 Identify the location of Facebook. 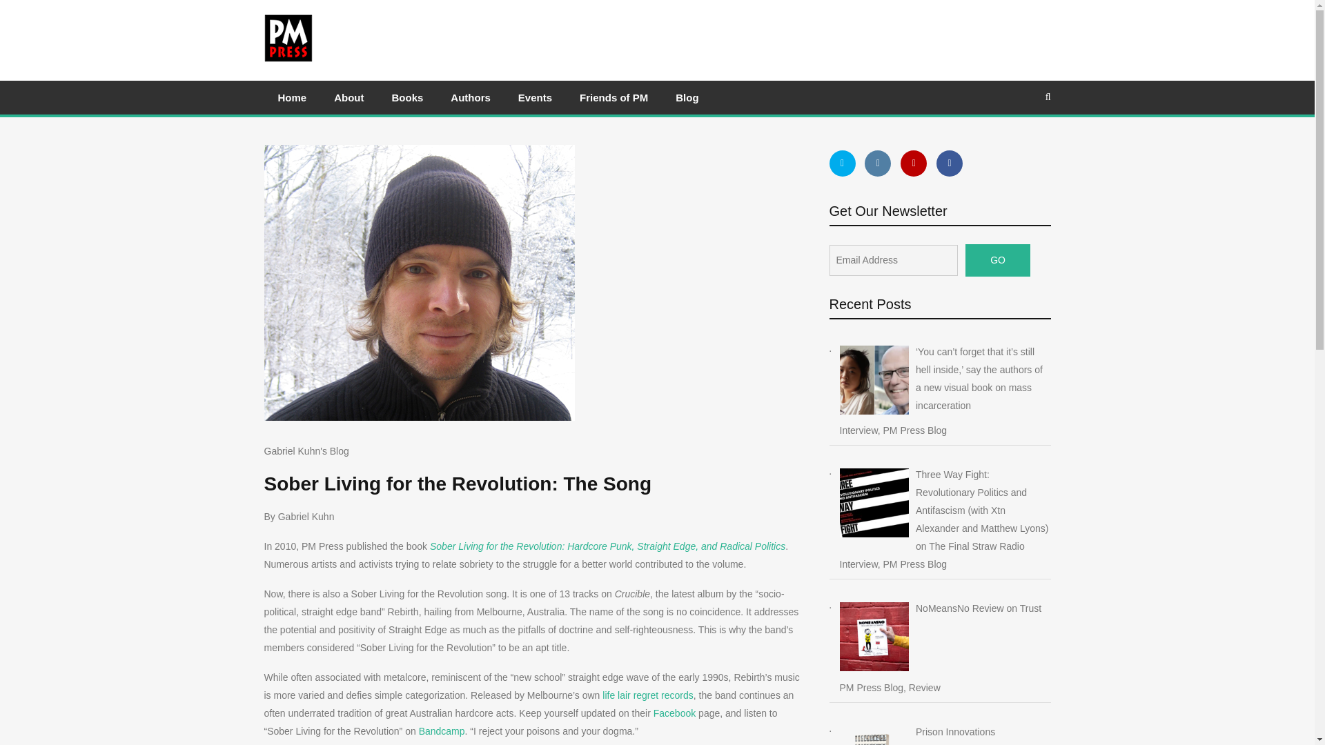
(673, 713).